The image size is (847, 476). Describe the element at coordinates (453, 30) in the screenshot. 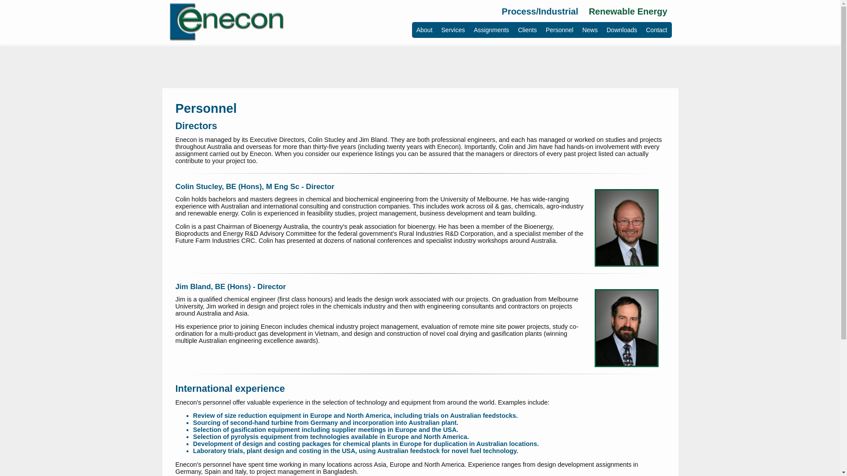

I see `Services` at that location.